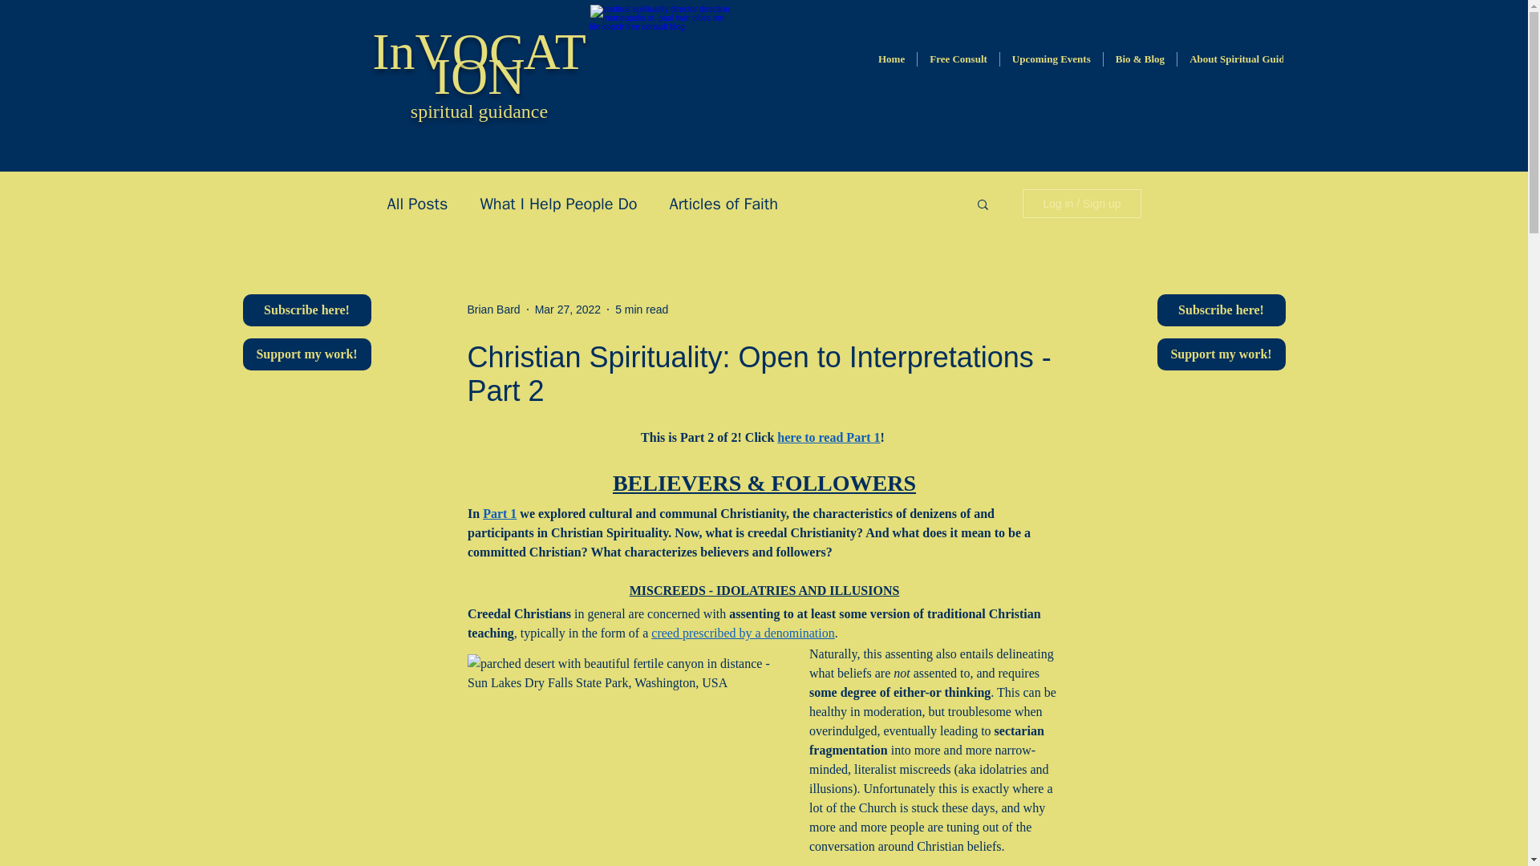 The image size is (1540, 866). What do you see at coordinates (1220, 354) in the screenshot?
I see `Support my work!` at bounding box center [1220, 354].